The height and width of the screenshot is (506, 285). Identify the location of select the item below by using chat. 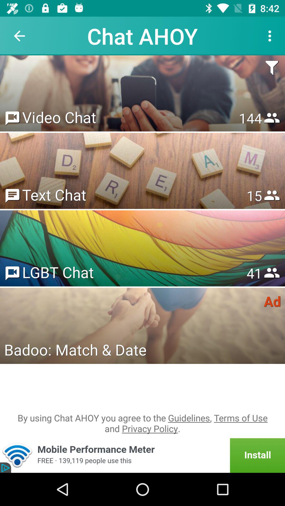
(142, 455).